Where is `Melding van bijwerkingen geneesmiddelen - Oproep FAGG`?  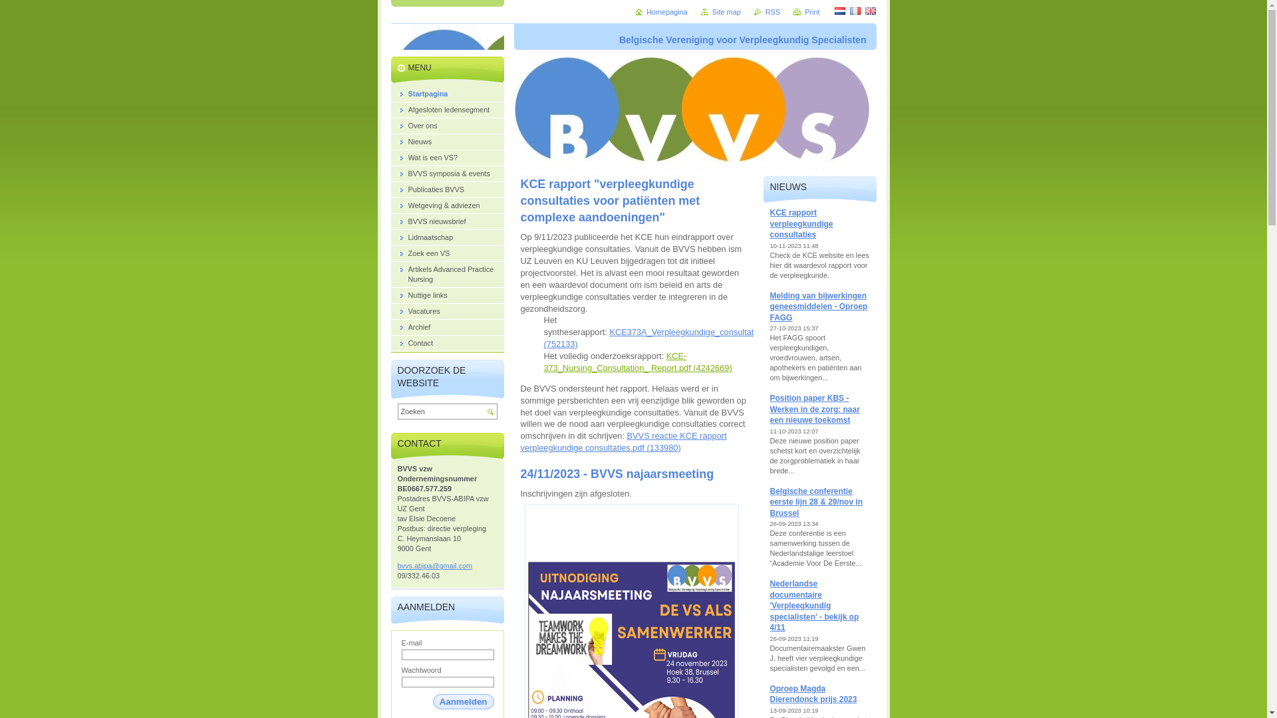
Melding van bijwerkingen geneesmiddelen - Oproep FAGG is located at coordinates (819, 307).